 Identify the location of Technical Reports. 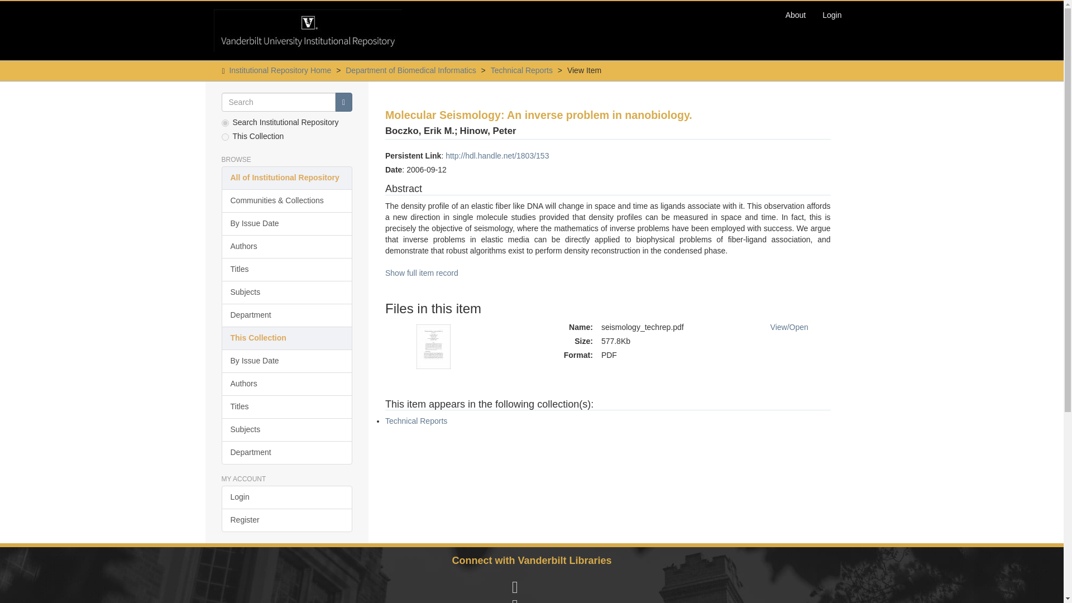
(521, 70).